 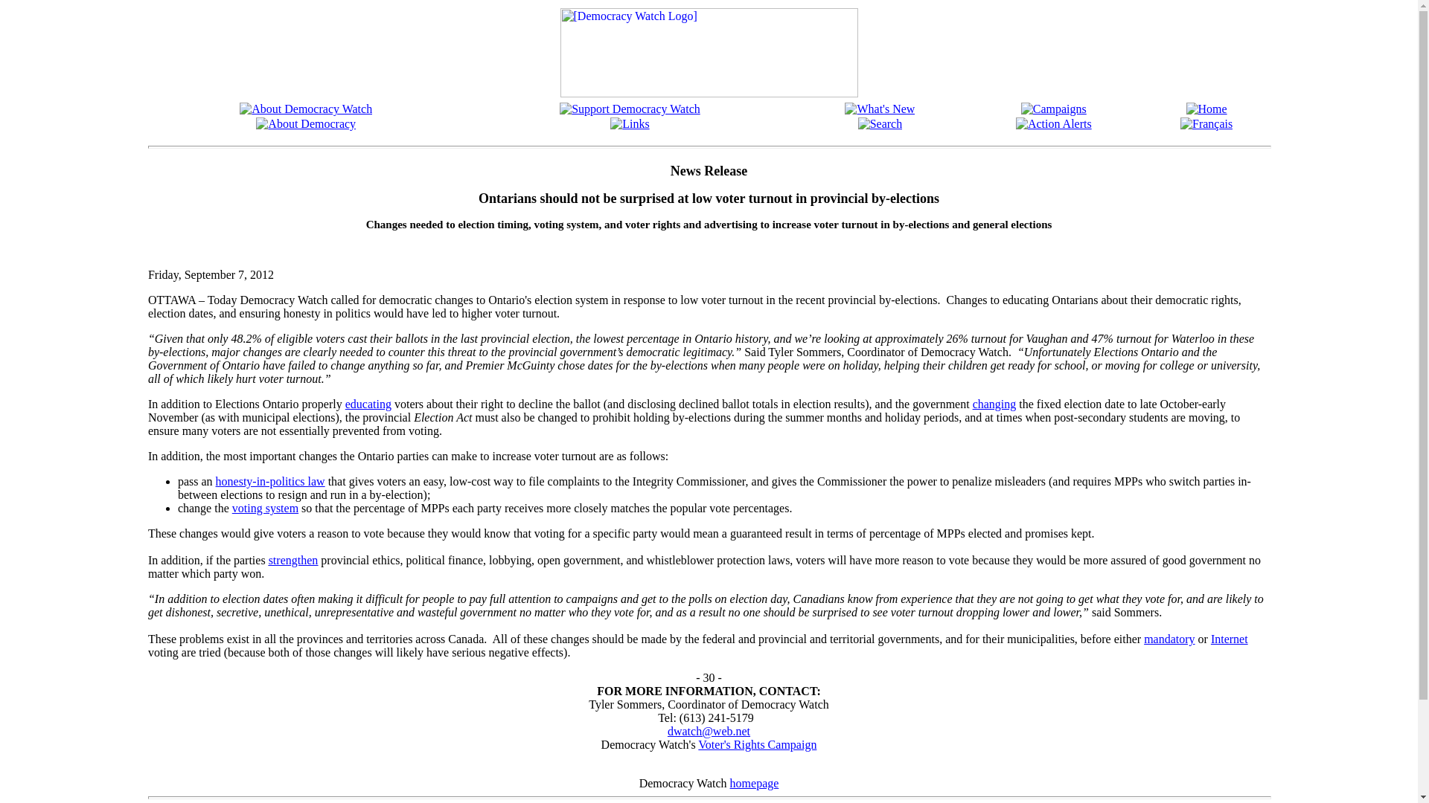 I want to click on strengthen, so click(x=293, y=561).